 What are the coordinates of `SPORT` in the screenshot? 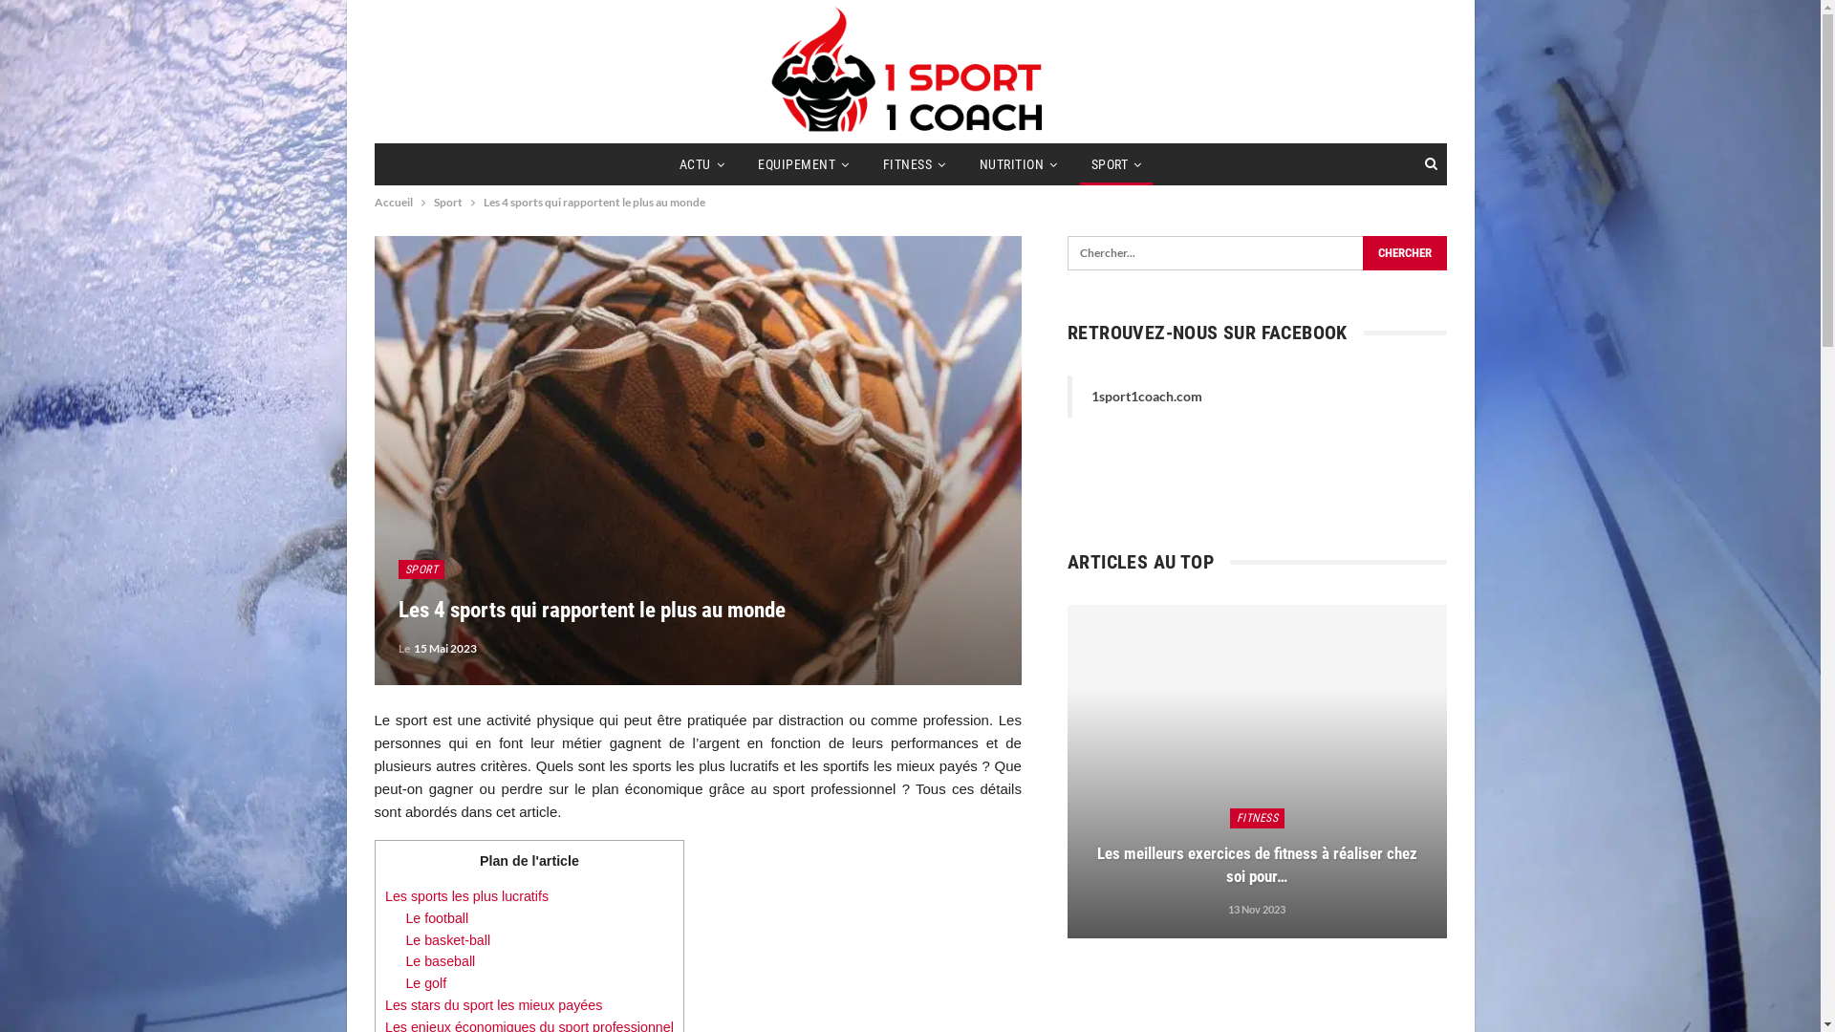 It's located at (1116, 164).